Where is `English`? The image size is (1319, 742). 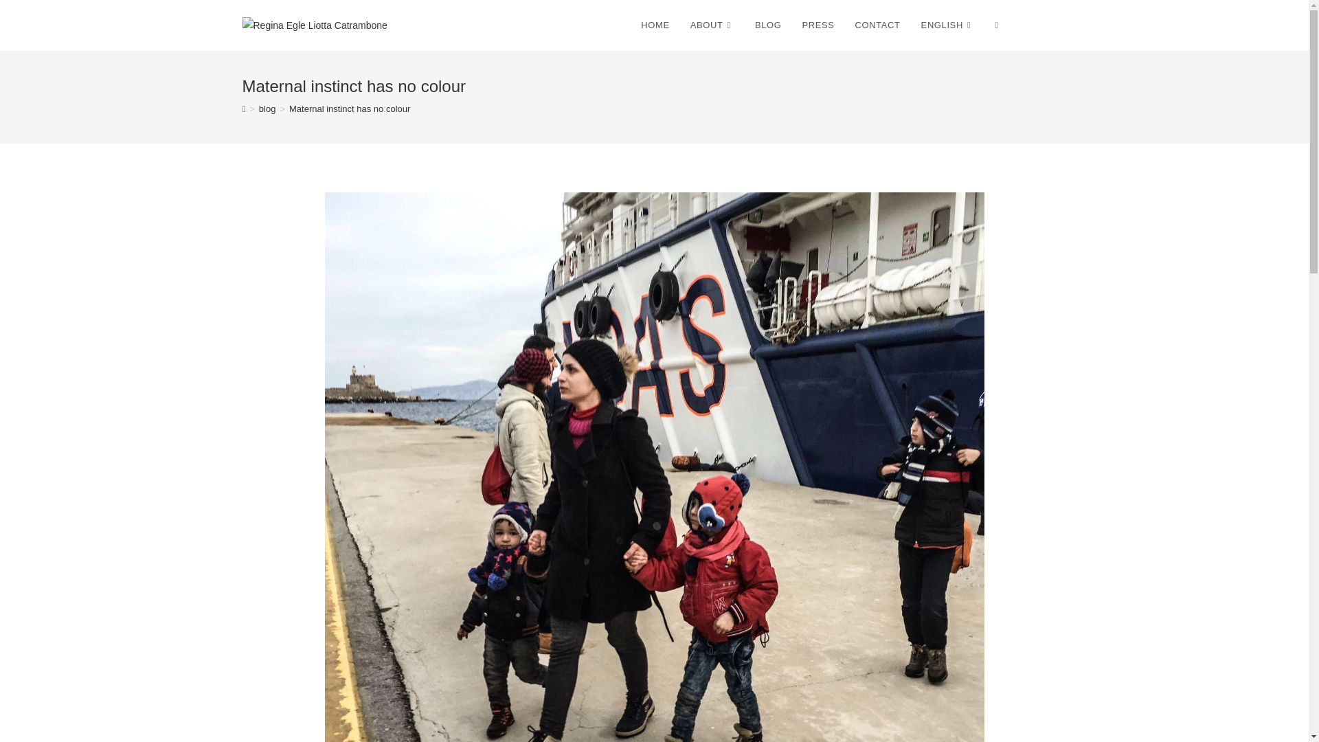
English is located at coordinates (948, 25).